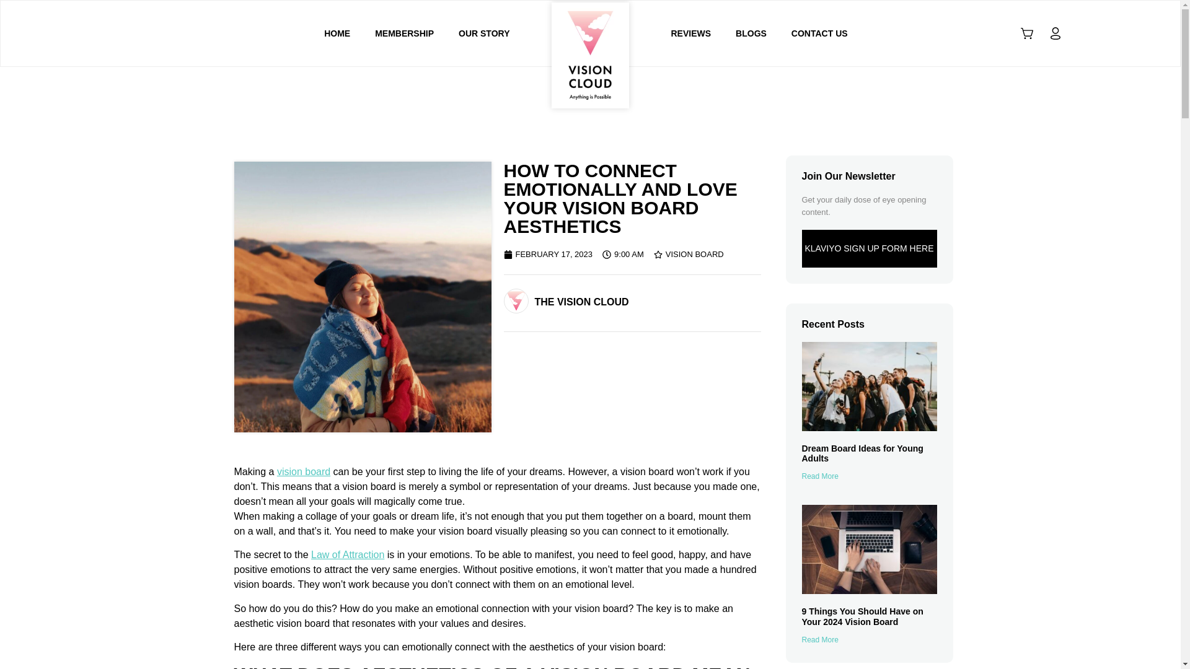 This screenshot has width=1190, height=669. Describe the element at coordinates (347, 554) in the screenshot. I see `Law of Attraction` at that location.